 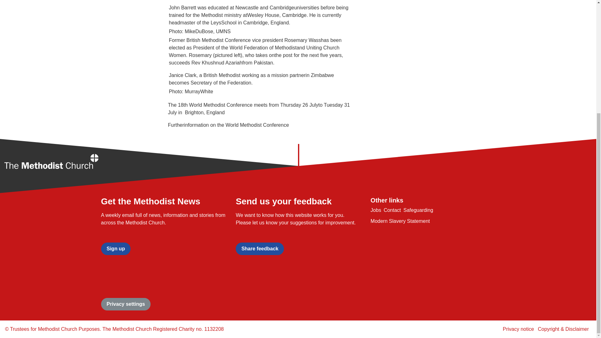 What do you see at coordinates (392, 210) in the screenshot?
I see `Contact` at bounding box center [392, 210].